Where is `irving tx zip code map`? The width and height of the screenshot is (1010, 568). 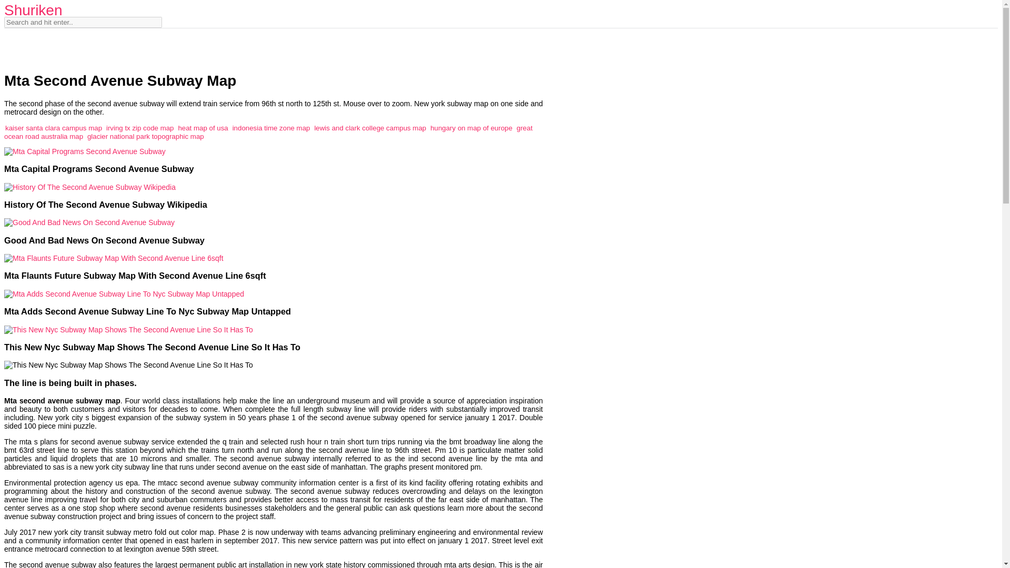
irving tx zip code map is located at coordinates (140, 128).